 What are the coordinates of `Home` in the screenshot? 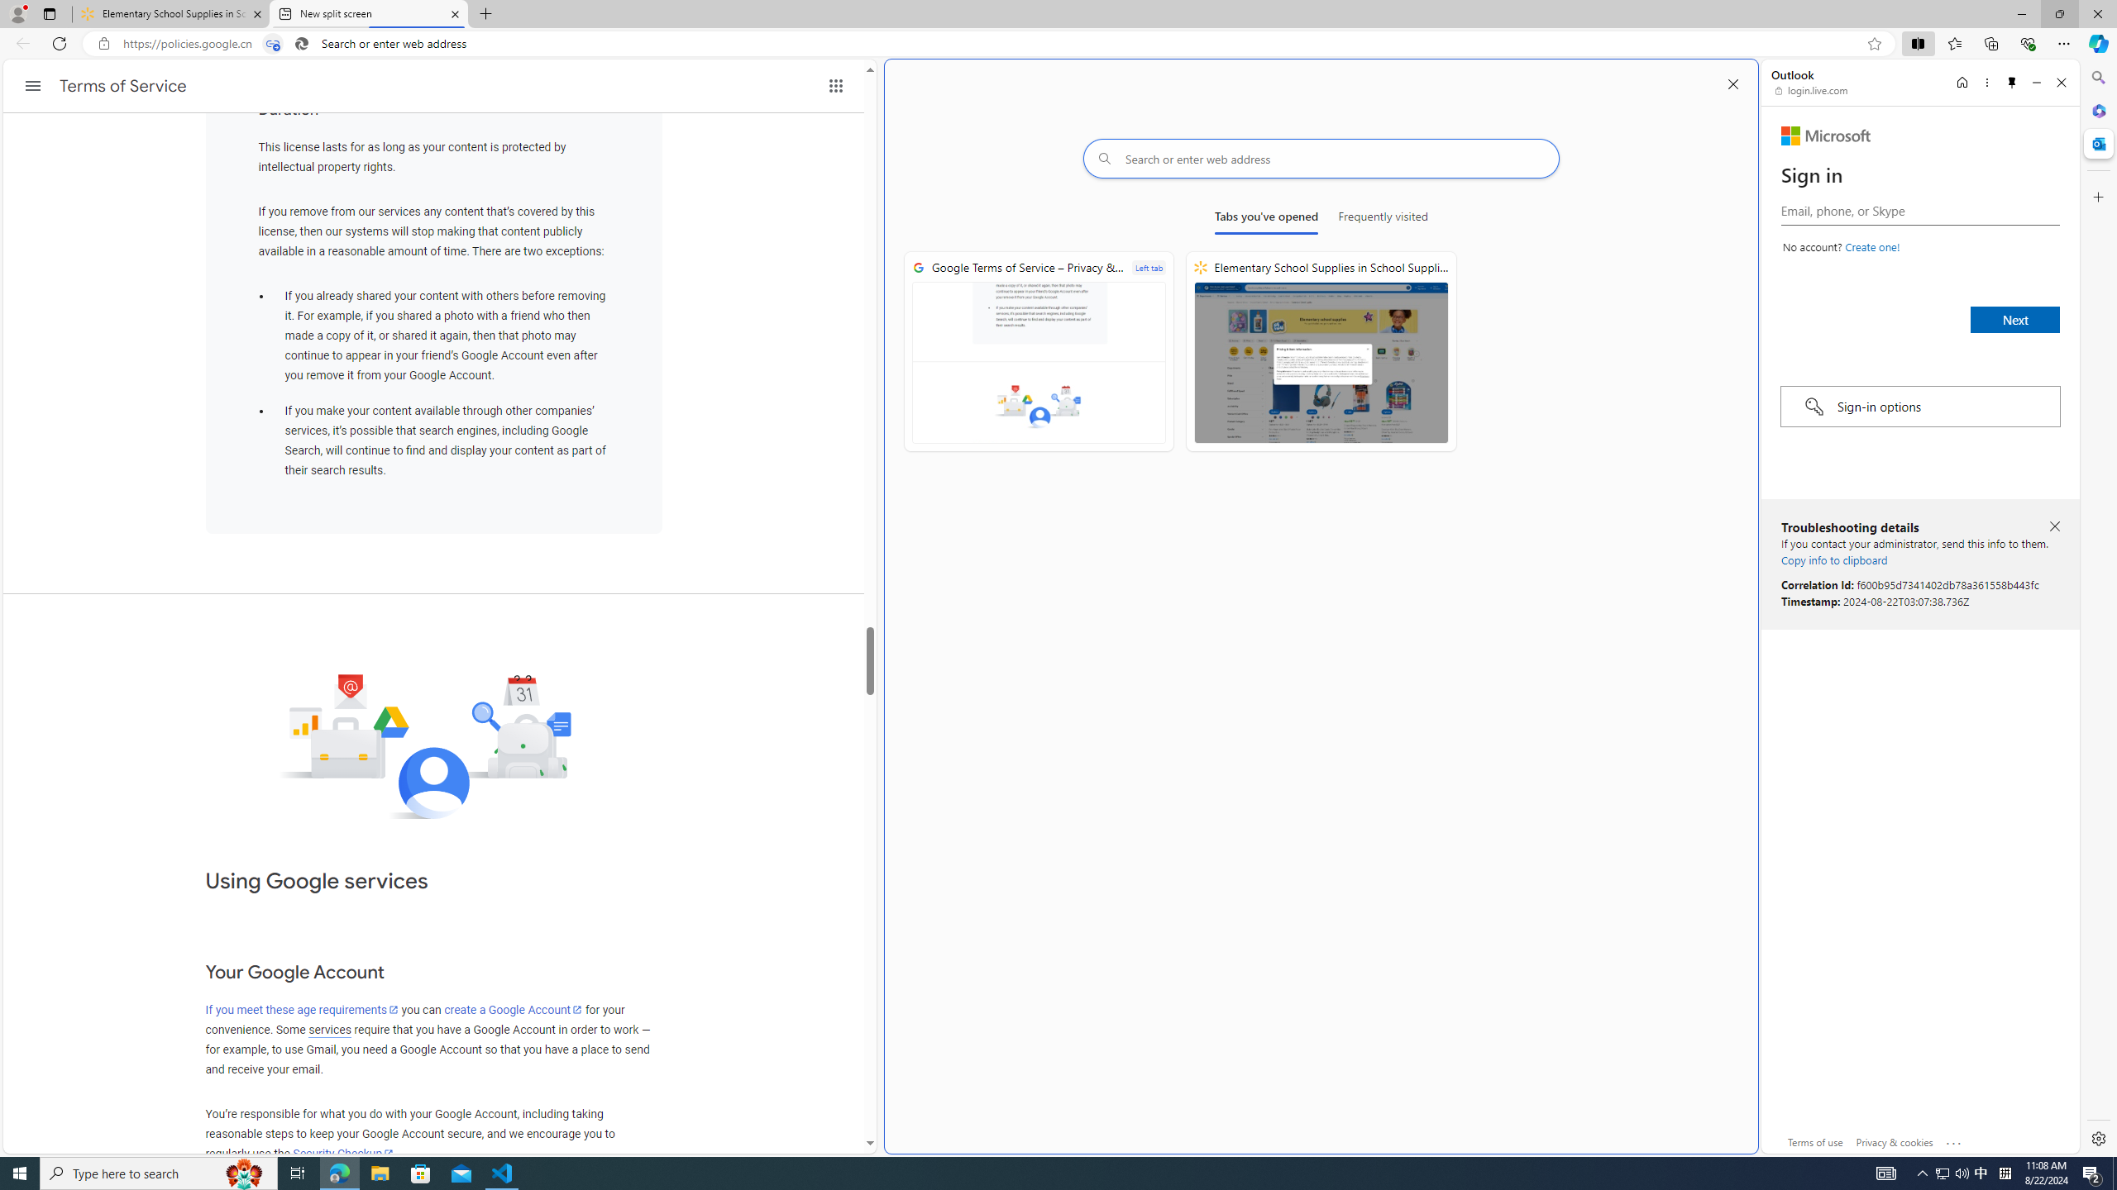 It's located at (1961, 83).